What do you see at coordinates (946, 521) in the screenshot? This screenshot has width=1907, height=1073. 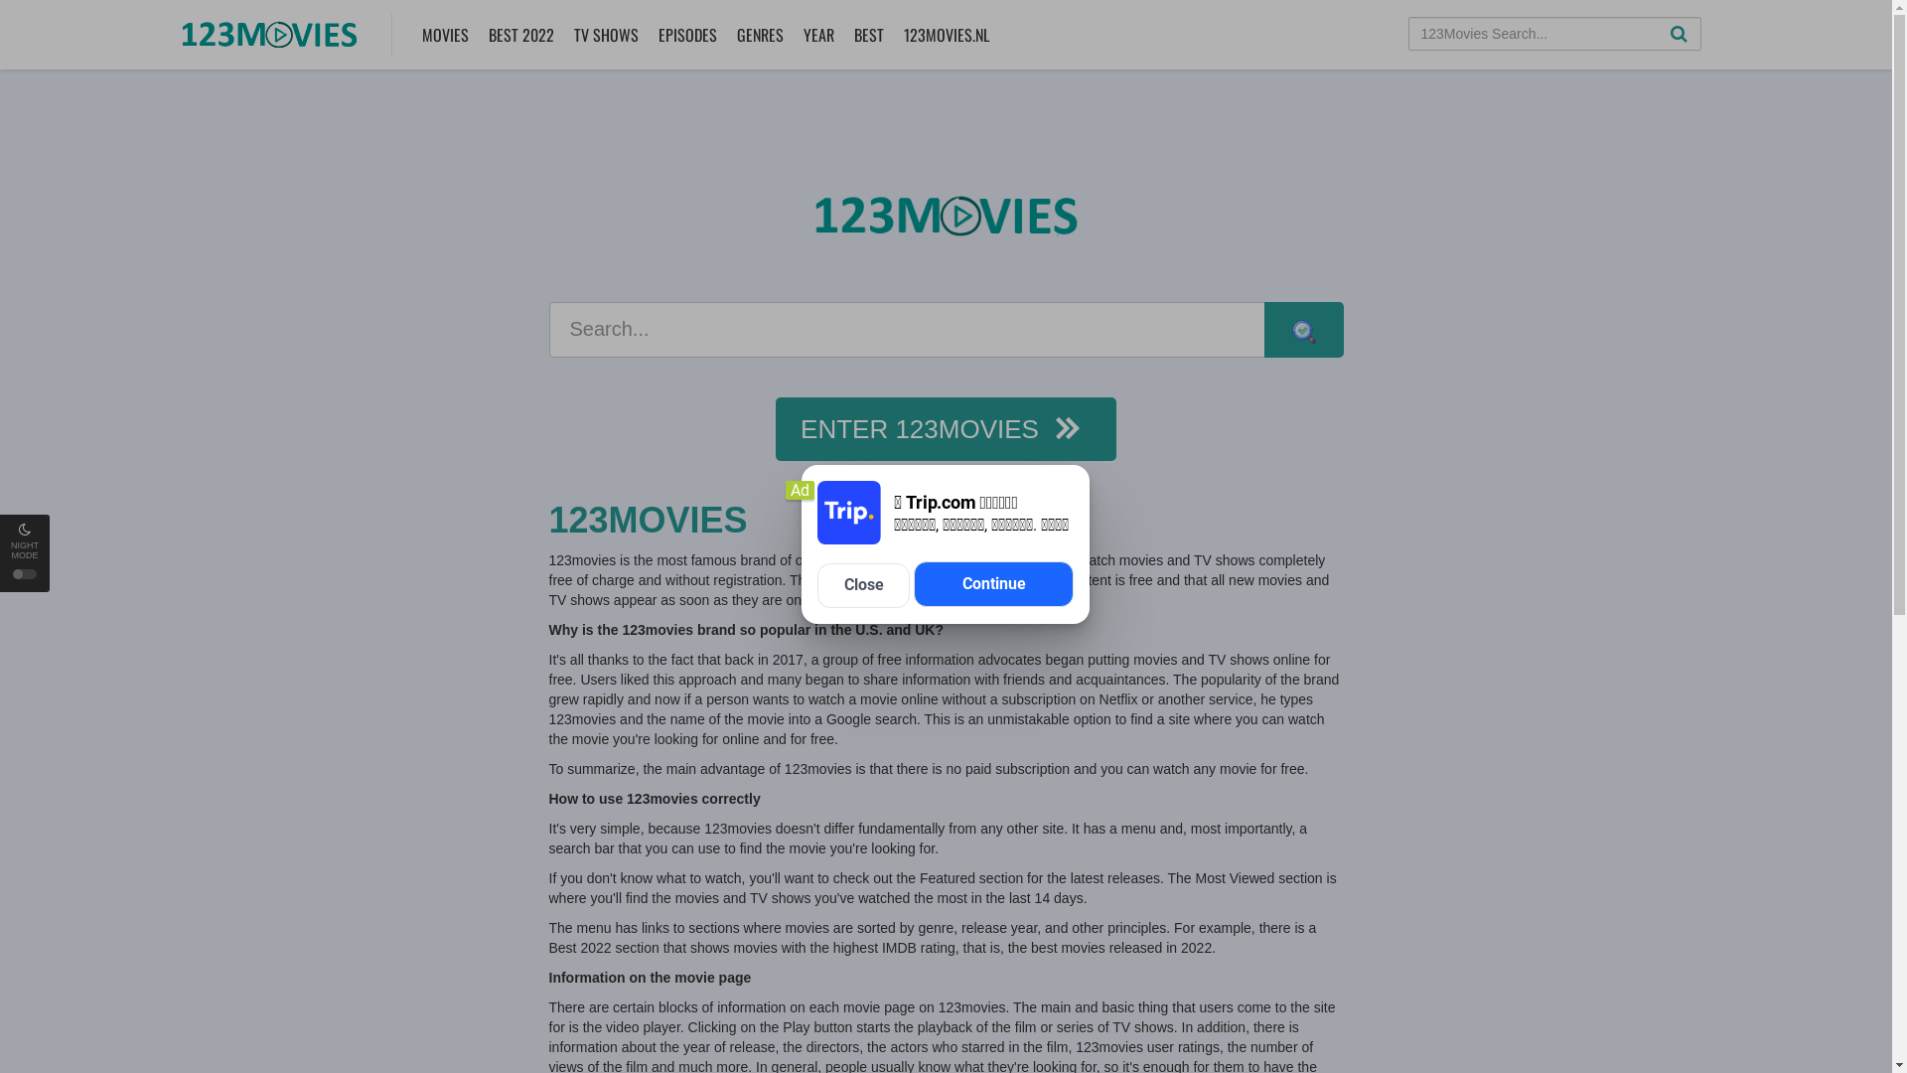 I see `123MOVIES` at bounding box center [946, 521].